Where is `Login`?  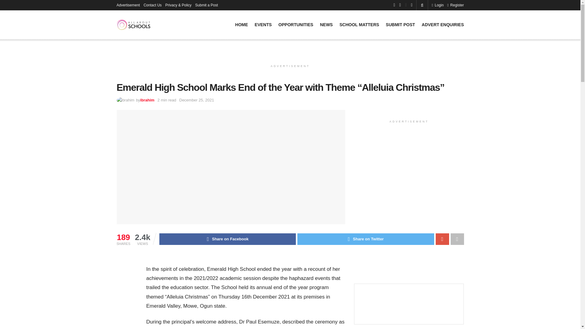
Login is located at coordinates (438, 5).